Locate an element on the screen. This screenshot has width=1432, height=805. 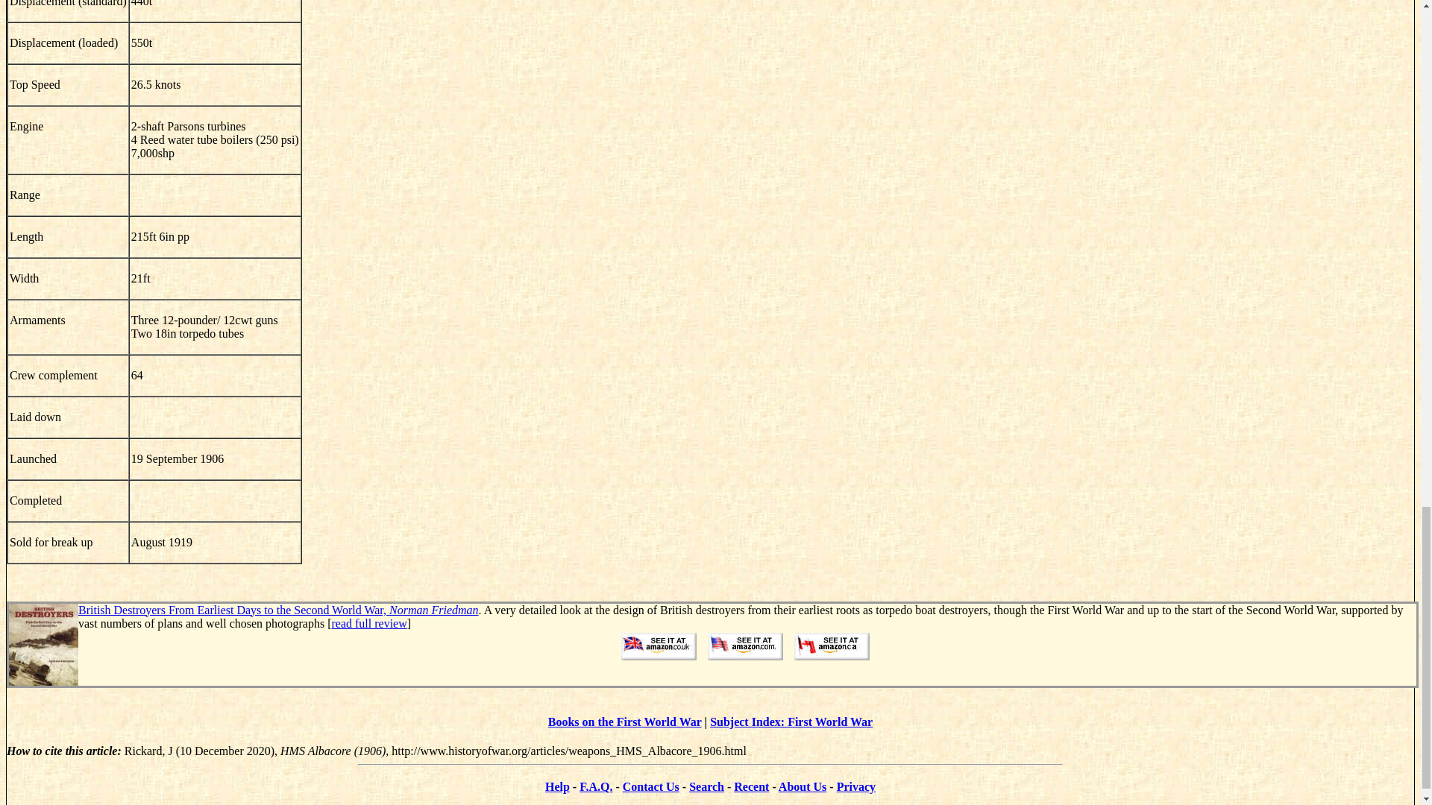
Search is located at coordinates (706, 786).